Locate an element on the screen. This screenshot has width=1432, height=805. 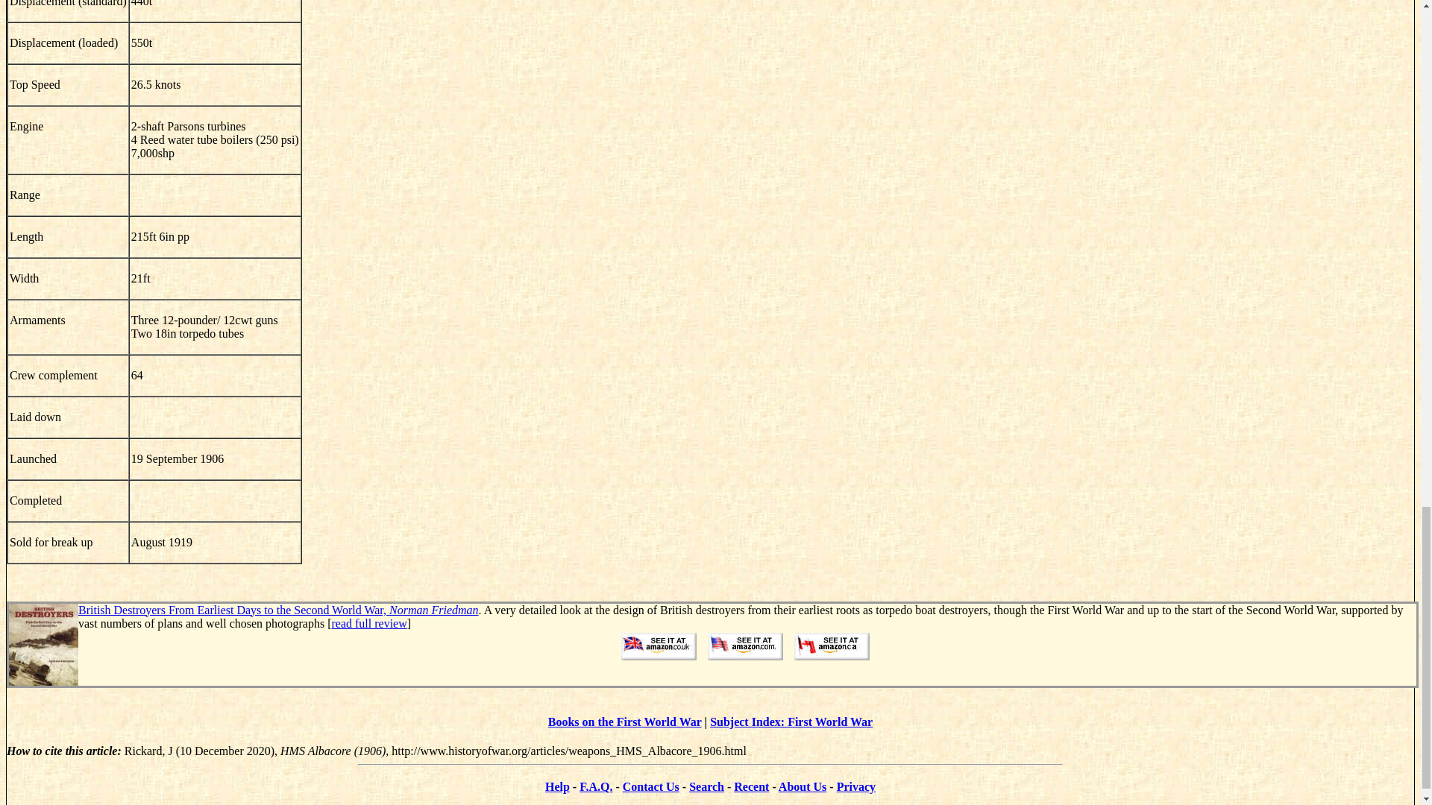
Search is located at coordinates (706, 786).